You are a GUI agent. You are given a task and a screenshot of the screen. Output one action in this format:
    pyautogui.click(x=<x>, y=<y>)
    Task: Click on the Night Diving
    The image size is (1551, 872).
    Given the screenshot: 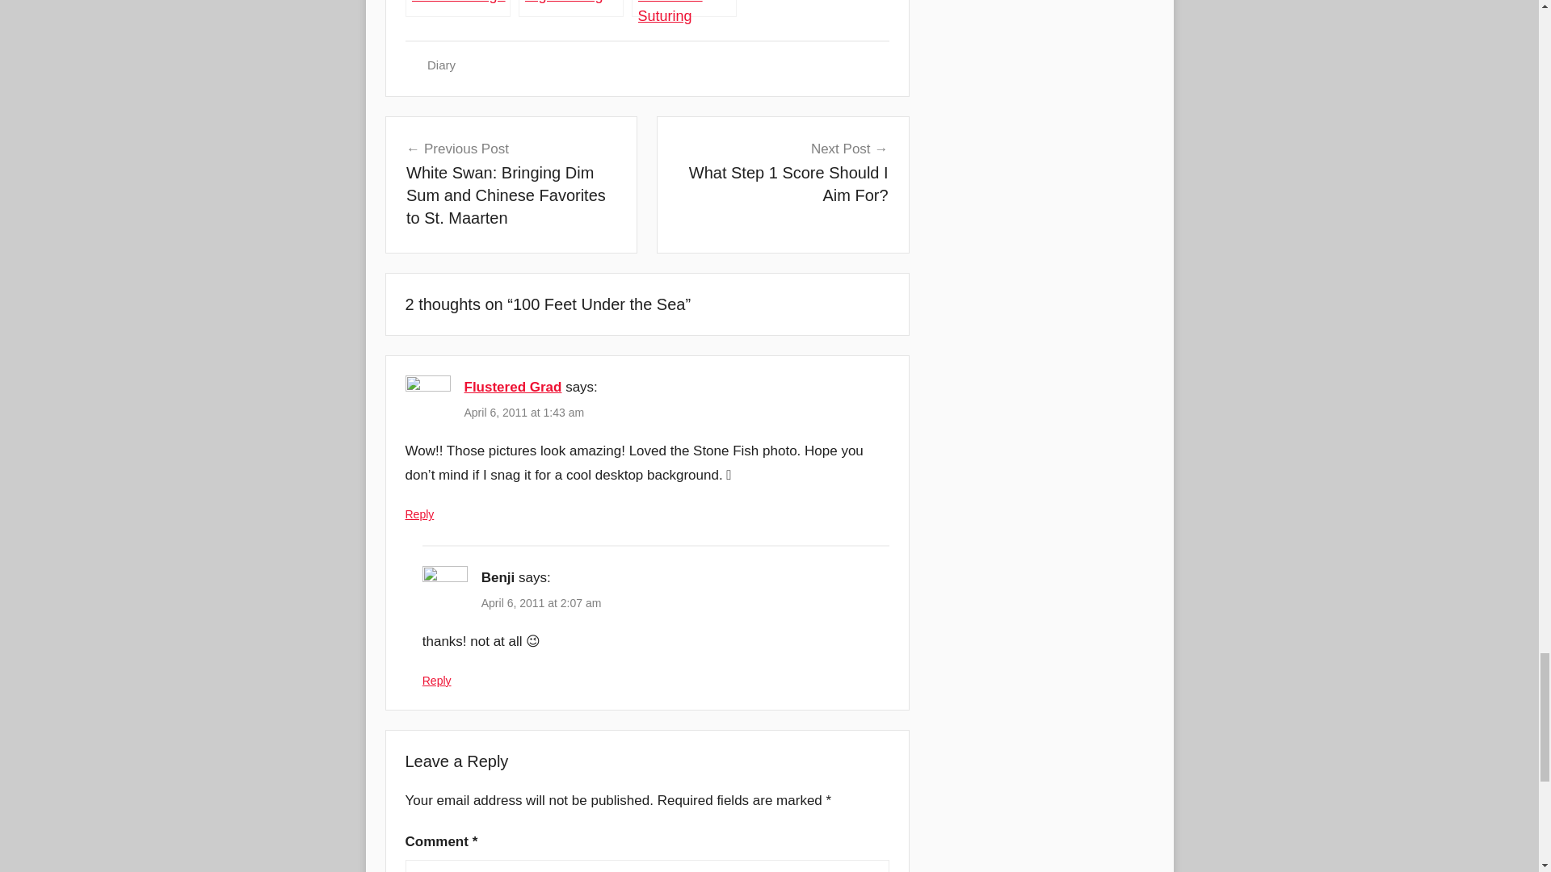 What is the action you would take?
    pyautogui.click(x=570, y=8)
    